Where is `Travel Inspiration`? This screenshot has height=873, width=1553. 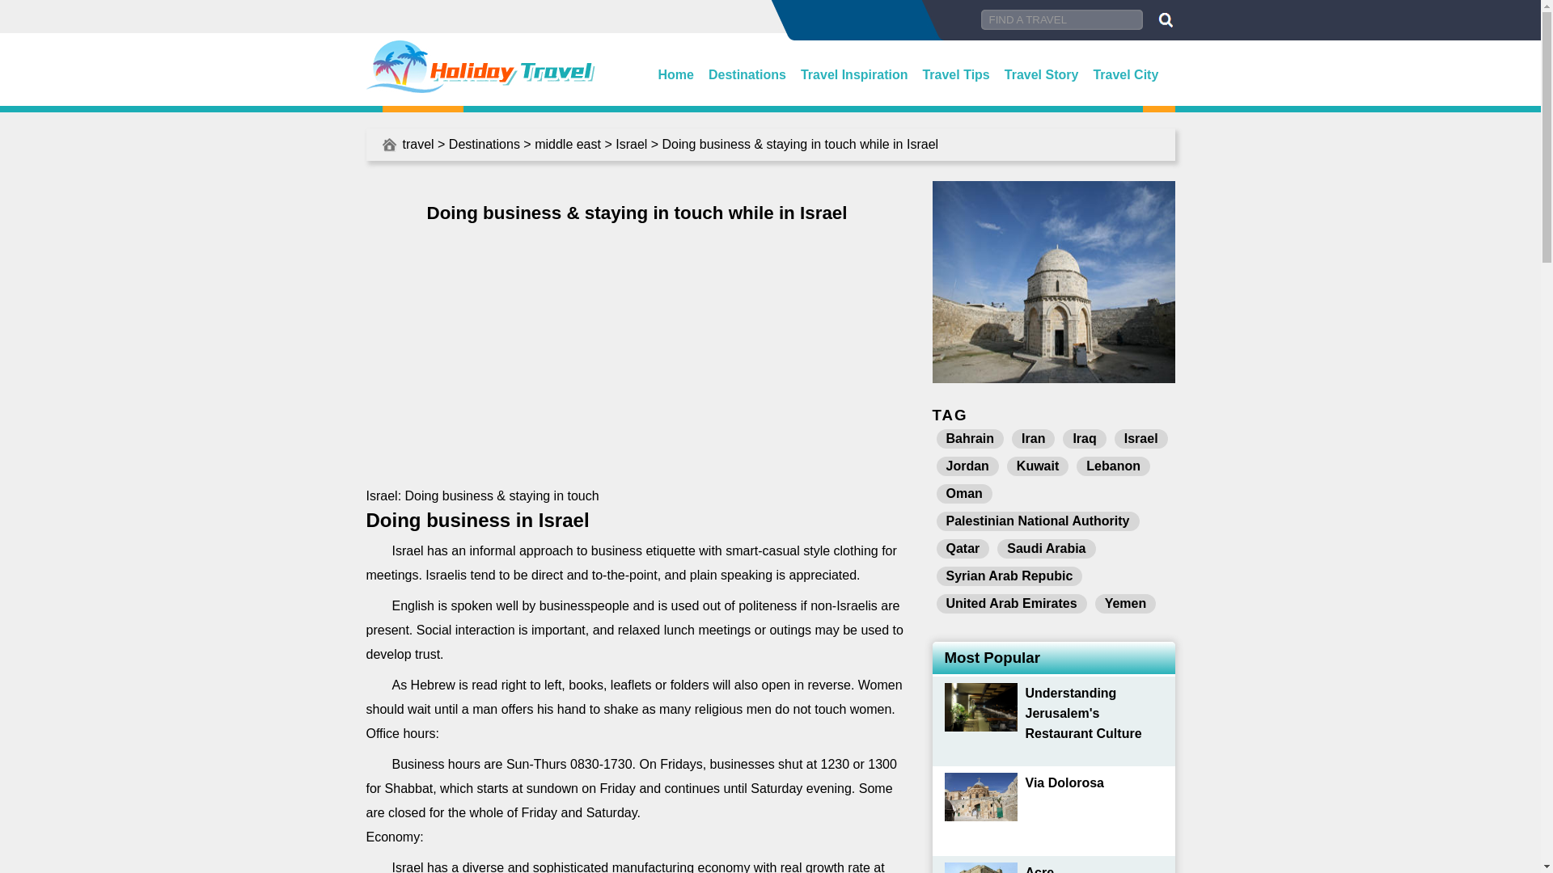
Travel Inspiration is located at coordinates (854, 74).